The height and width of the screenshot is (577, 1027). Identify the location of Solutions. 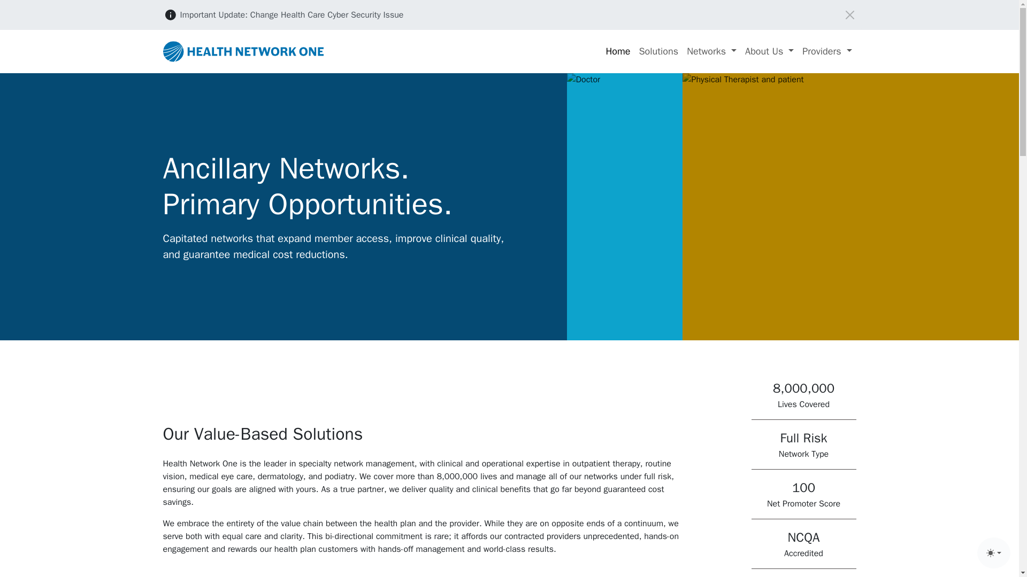
(658, 51).